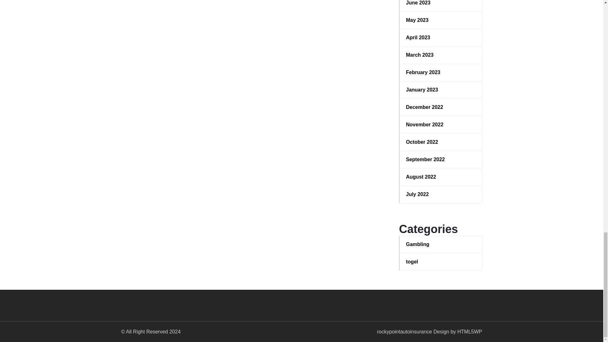  Describe the element at coordinates (441, 3) in the screenshot. I see `June 2023` at that location.